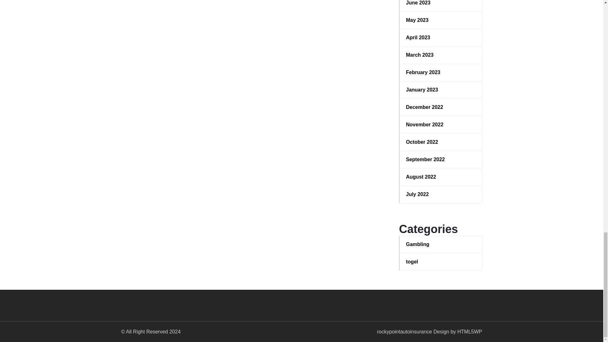  Describe the element at coordinates (441, 3) in the screenshot. I see `June 2023` at that location.